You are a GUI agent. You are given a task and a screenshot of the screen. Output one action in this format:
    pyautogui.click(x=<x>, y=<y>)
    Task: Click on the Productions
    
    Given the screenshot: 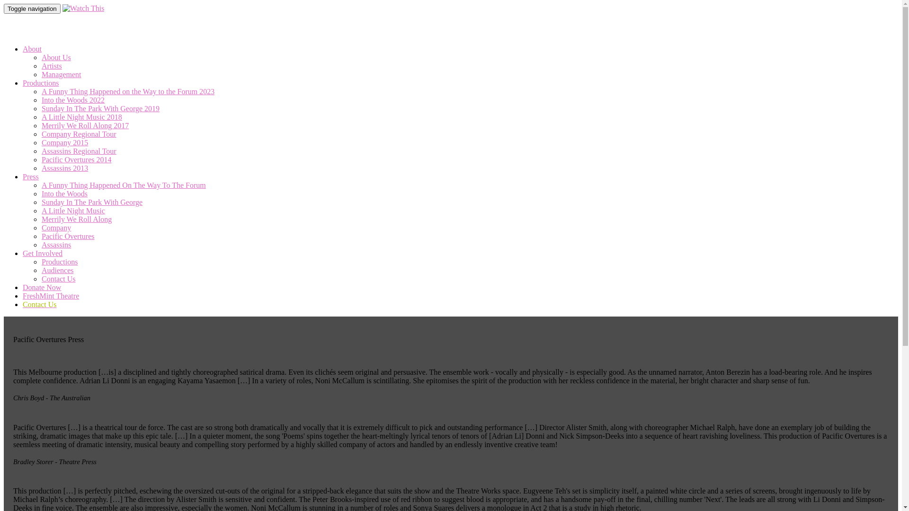 What is the action you would take?
    pyautogui.click(x=60, y=262)
    